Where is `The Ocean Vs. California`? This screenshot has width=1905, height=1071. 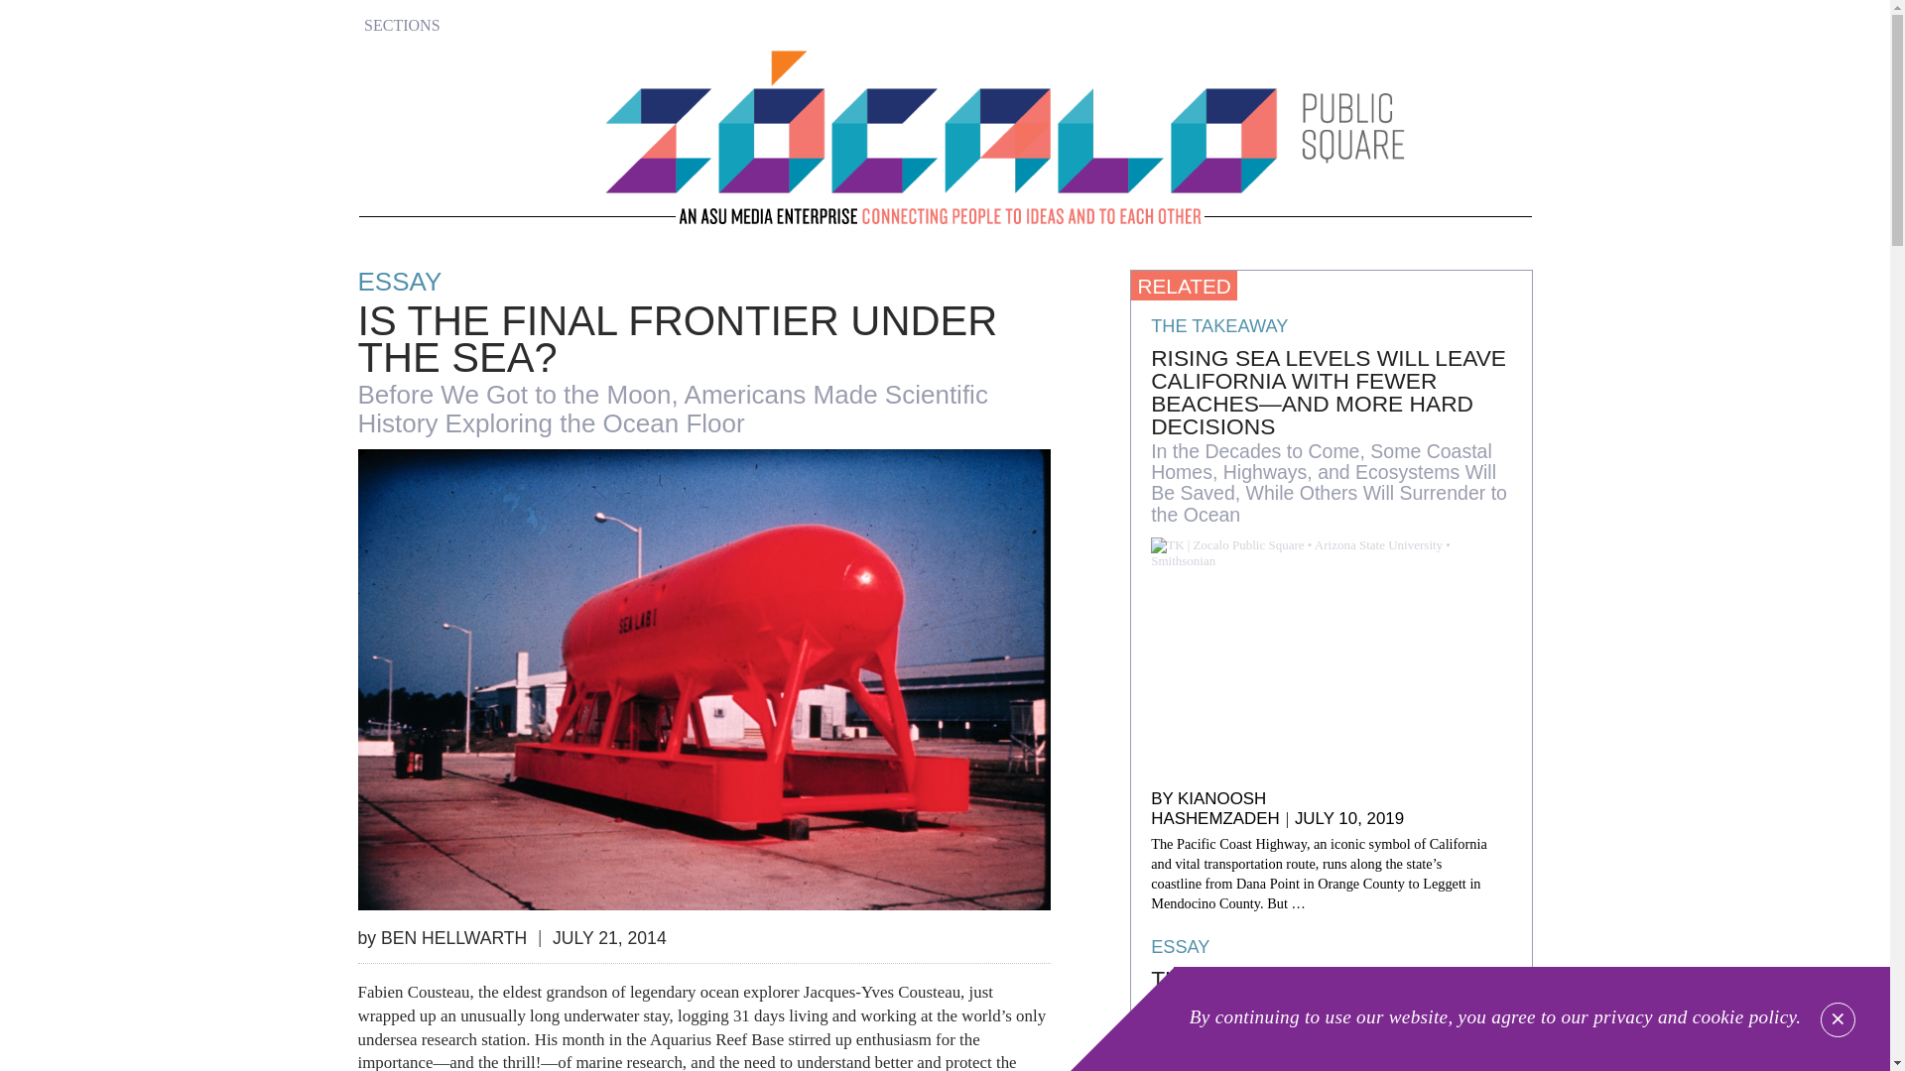
The Ocean Vs. California is located at coordinates (1330, 980).